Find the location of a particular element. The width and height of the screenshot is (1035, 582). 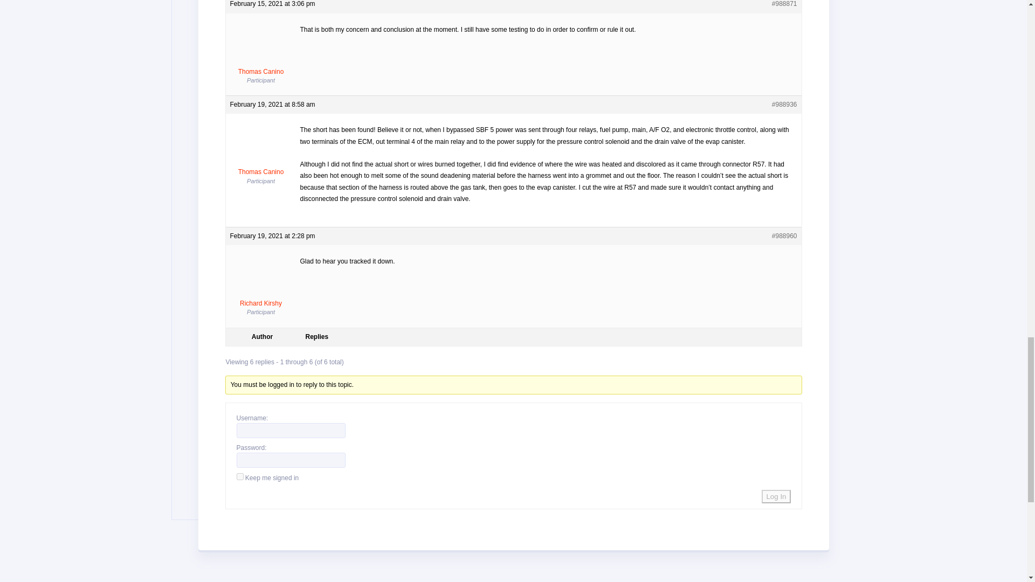

View Thomas Canino's profile is located at coordinates (261, 50).